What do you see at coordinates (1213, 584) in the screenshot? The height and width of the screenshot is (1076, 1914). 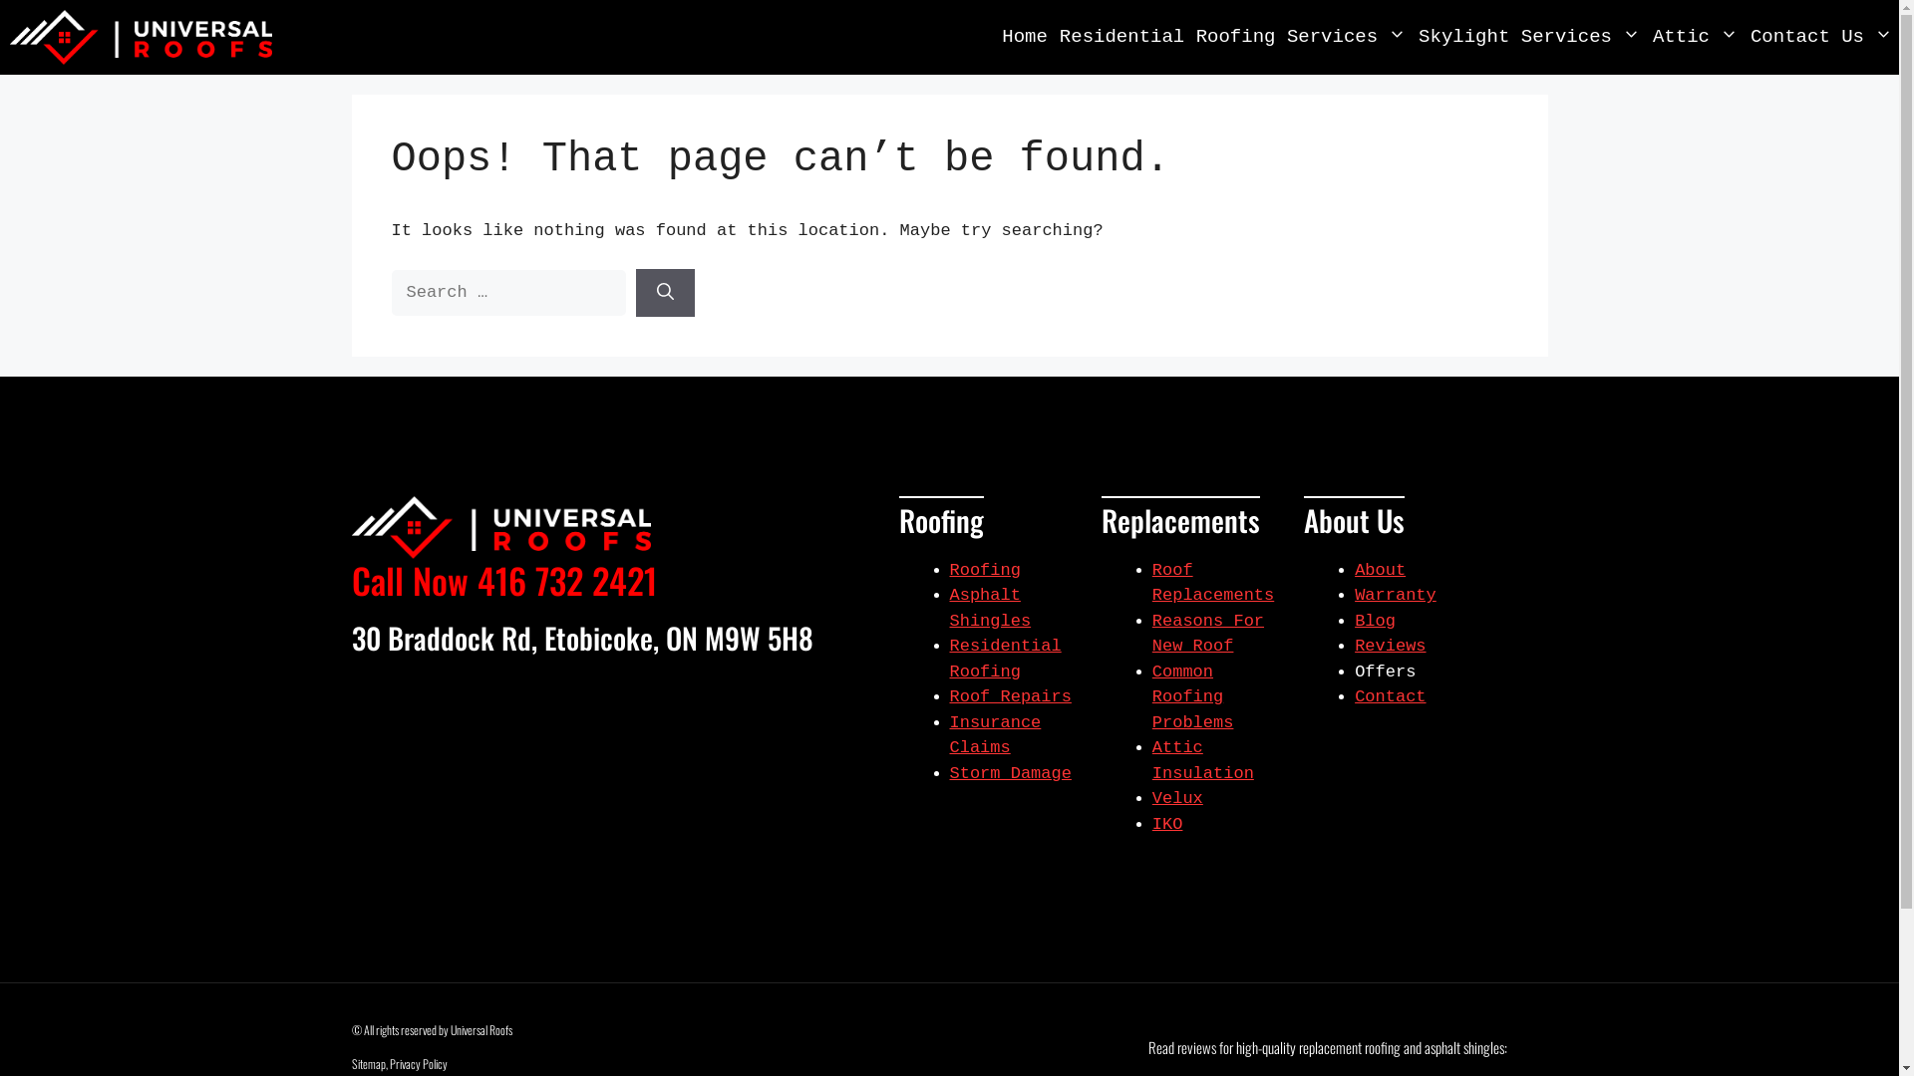 I see `Roof Replacements` at bounding box center [1213, 584].